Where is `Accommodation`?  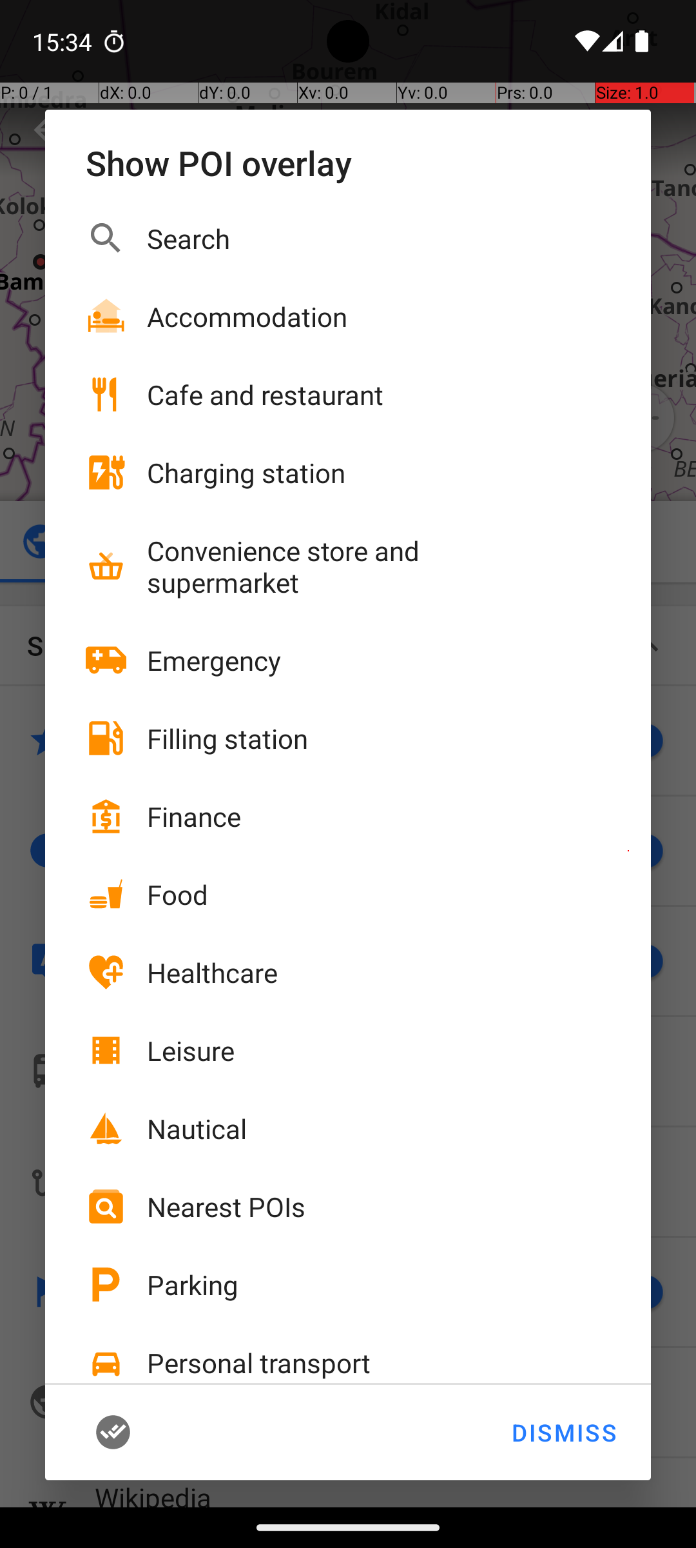
Accommodation is located at coordinates (247, 316).